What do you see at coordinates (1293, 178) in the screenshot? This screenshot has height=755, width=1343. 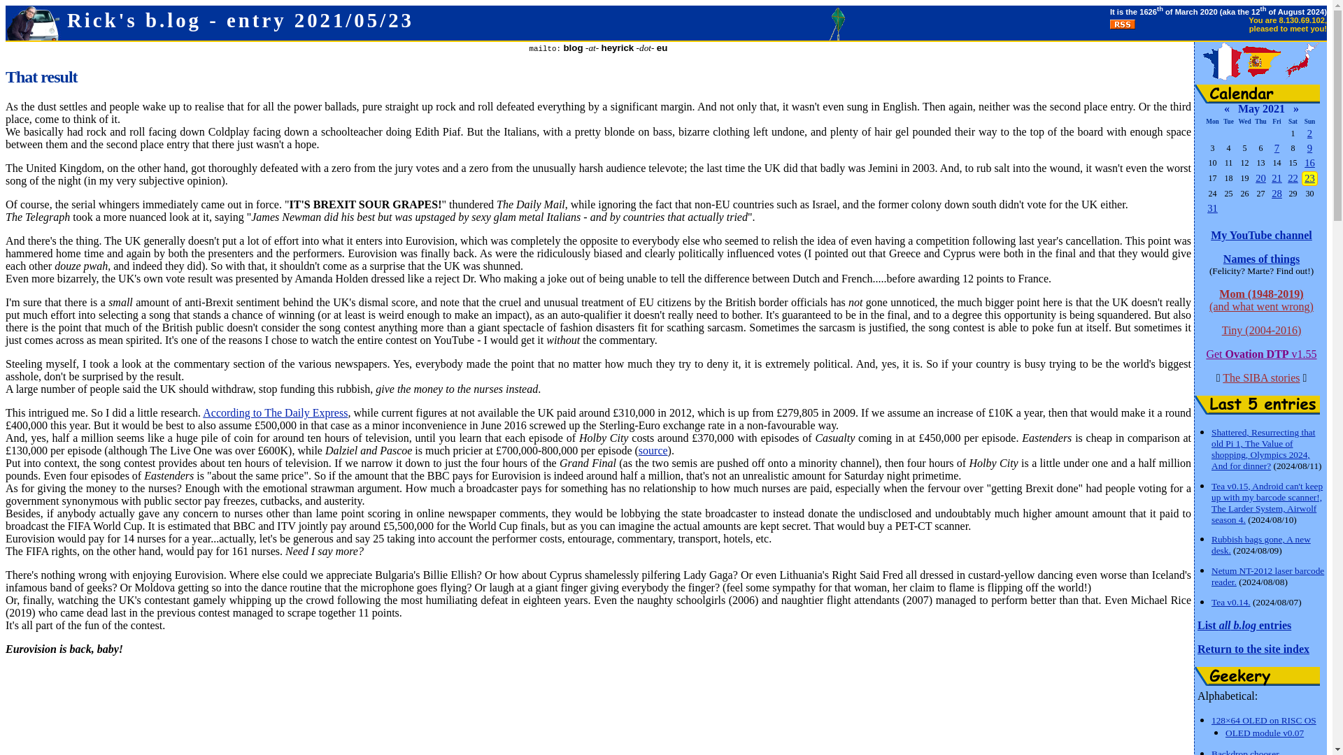 I see `Eurovision 2021 Grand Final.` at bounding box center [1293, 178].